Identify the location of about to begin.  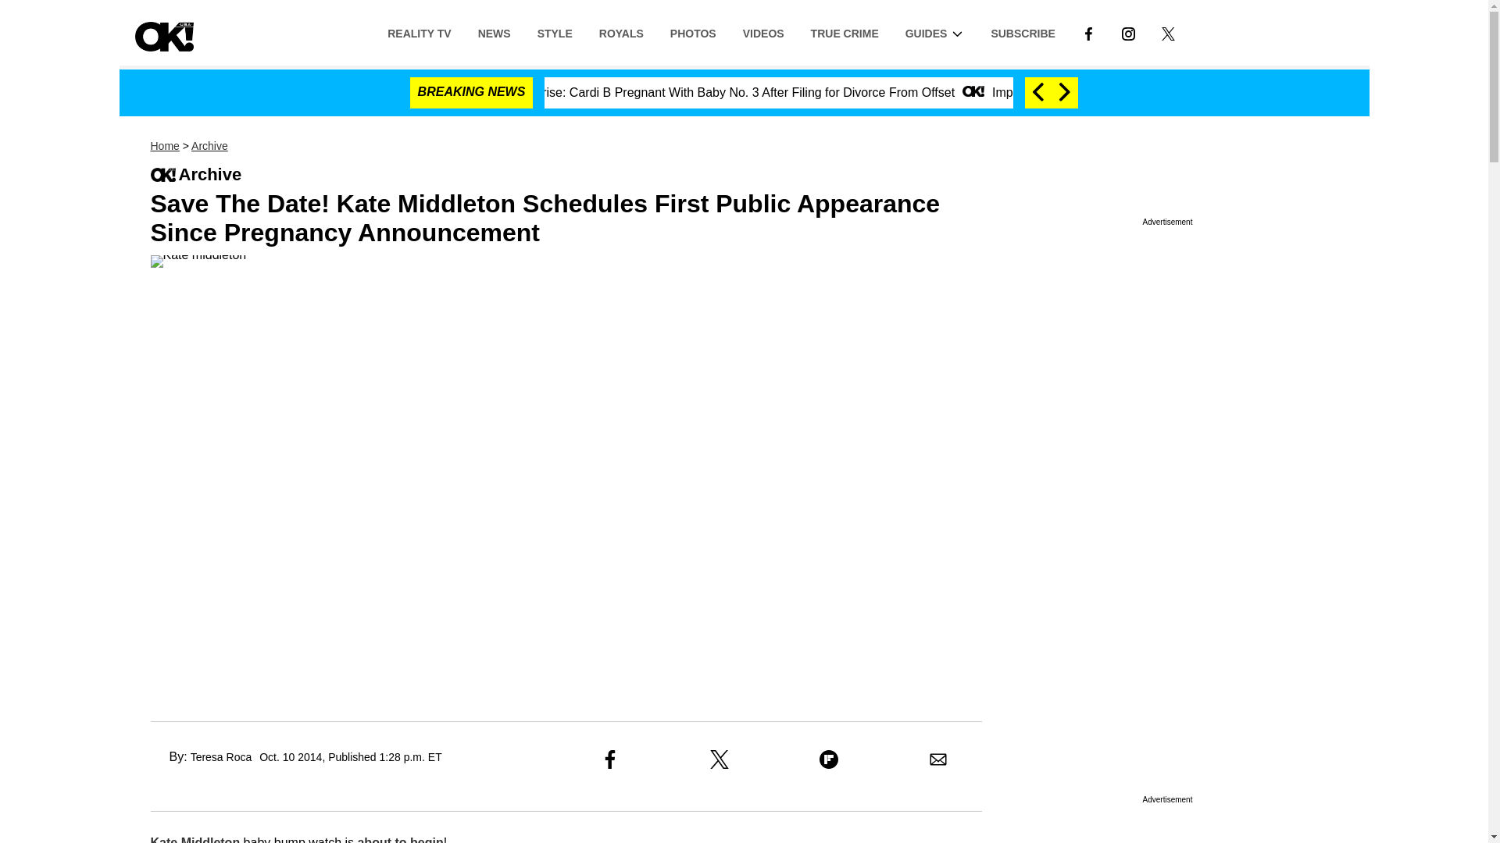
(399, 840).